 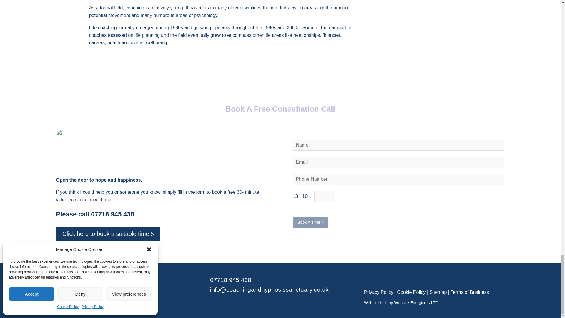 What do you see at coordinates (368, 280) in the screenshot?
I see `Follow on LinkedIn` at bounding box center [368, 280].